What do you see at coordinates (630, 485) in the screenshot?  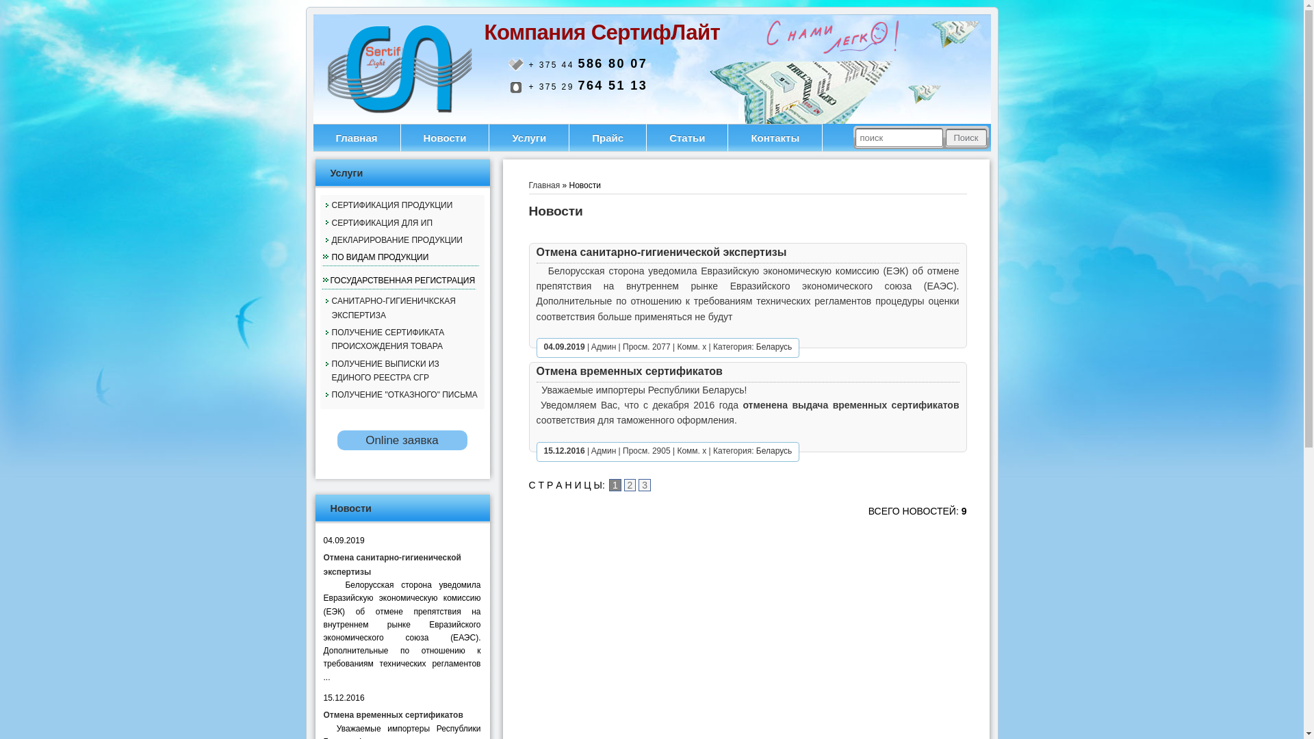 I see `2` at bounding box center [630, 485].